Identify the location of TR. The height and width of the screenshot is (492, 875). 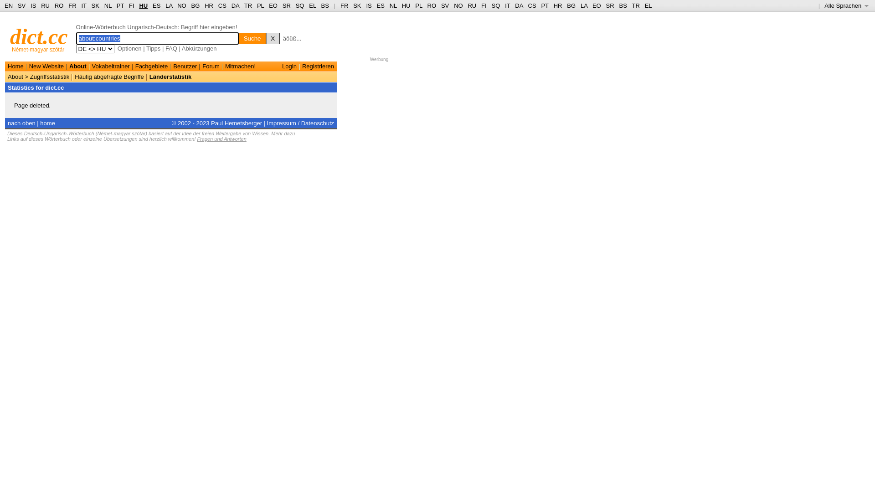
(248, 5).